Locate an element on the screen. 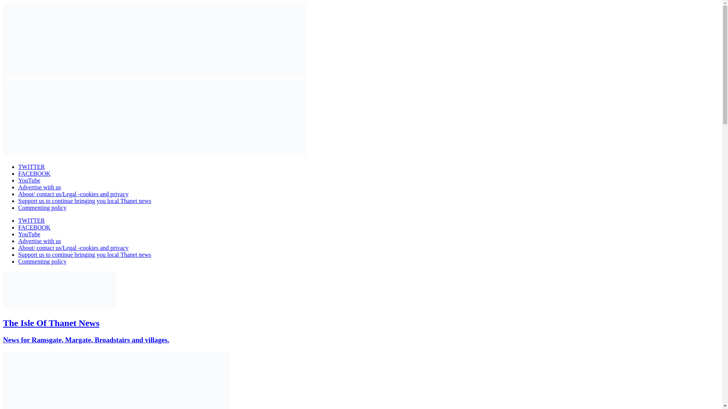 The width and height of the screenshot is (728, 409). Commenting policy is located at coordinates (42, 208).